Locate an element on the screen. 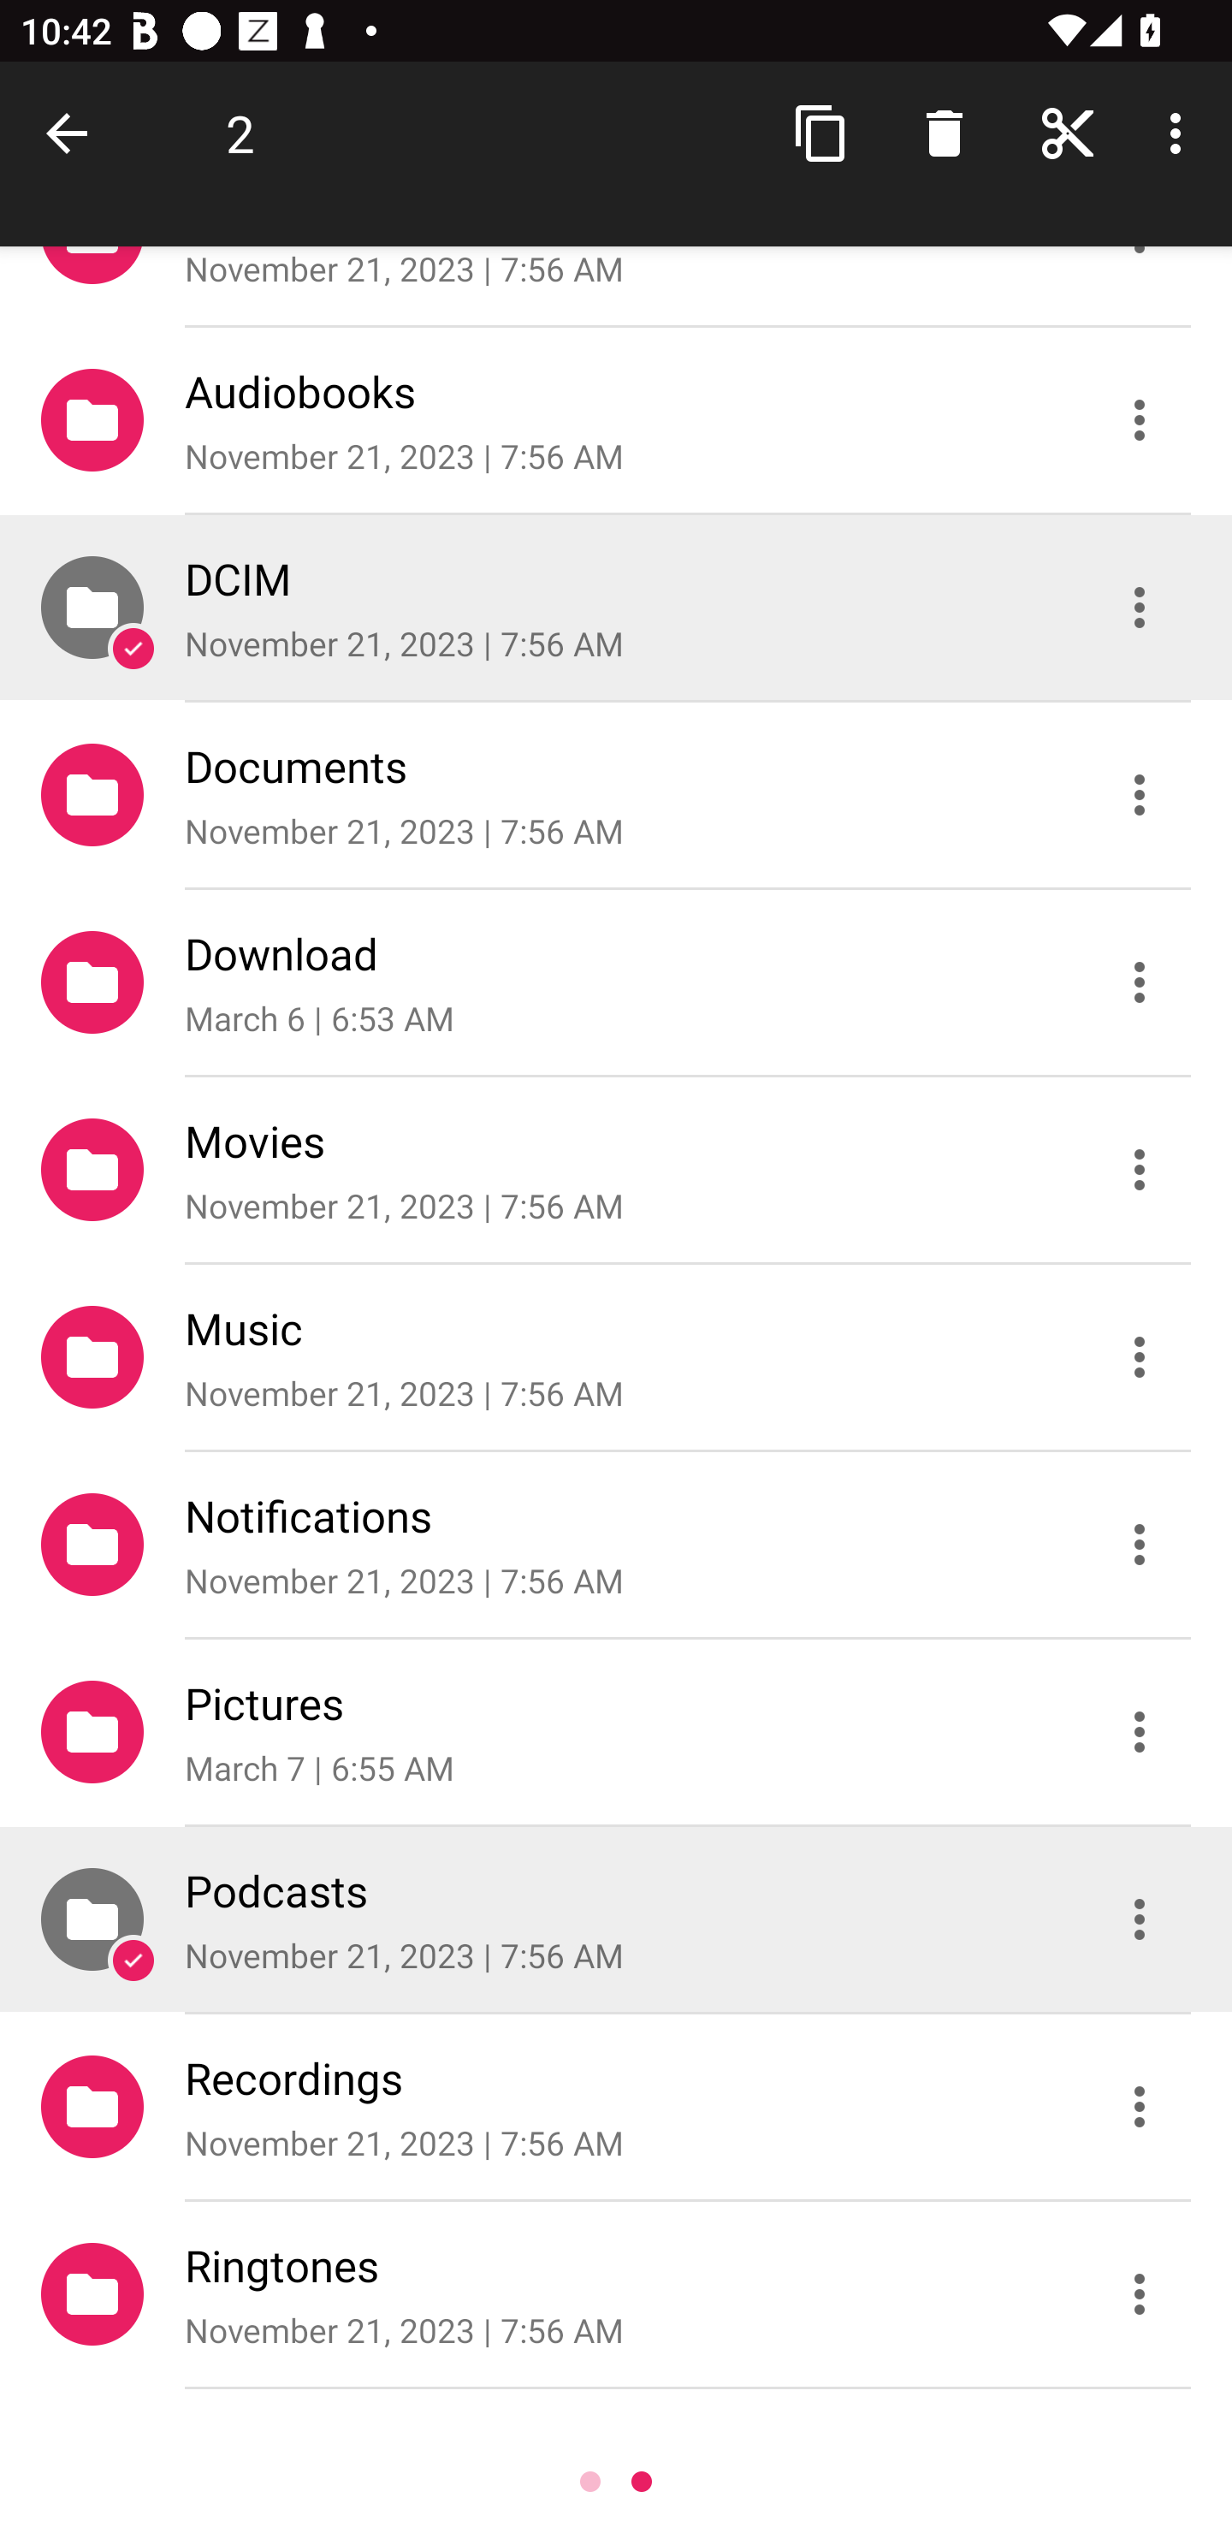  Pictures March 7 | 6:55 AM is located at coordinates (616, 1731).